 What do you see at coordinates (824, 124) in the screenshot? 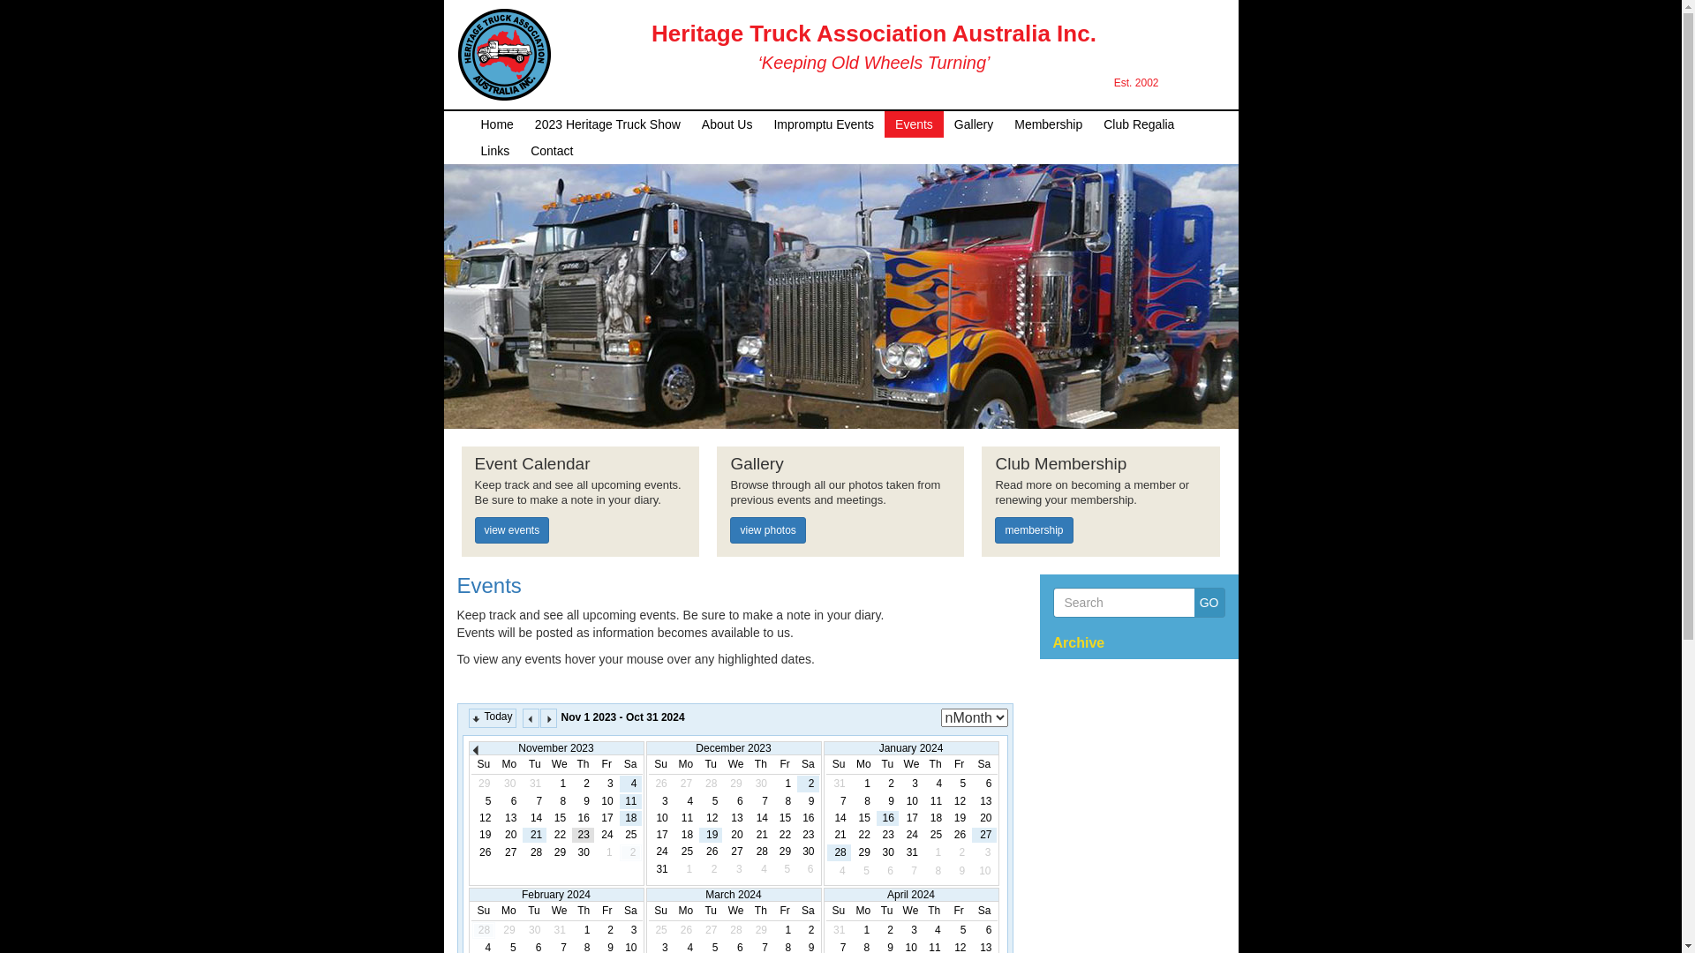
I see `Impromptu Events` at bounding box center [824, 124].